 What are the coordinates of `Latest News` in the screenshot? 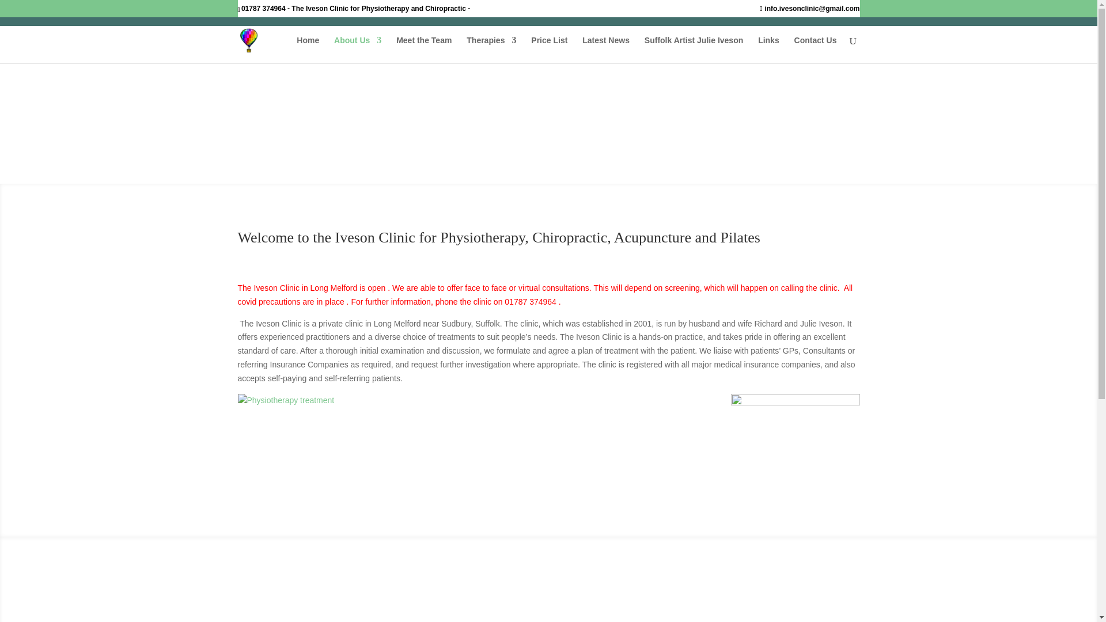 It's located at (606, 50).